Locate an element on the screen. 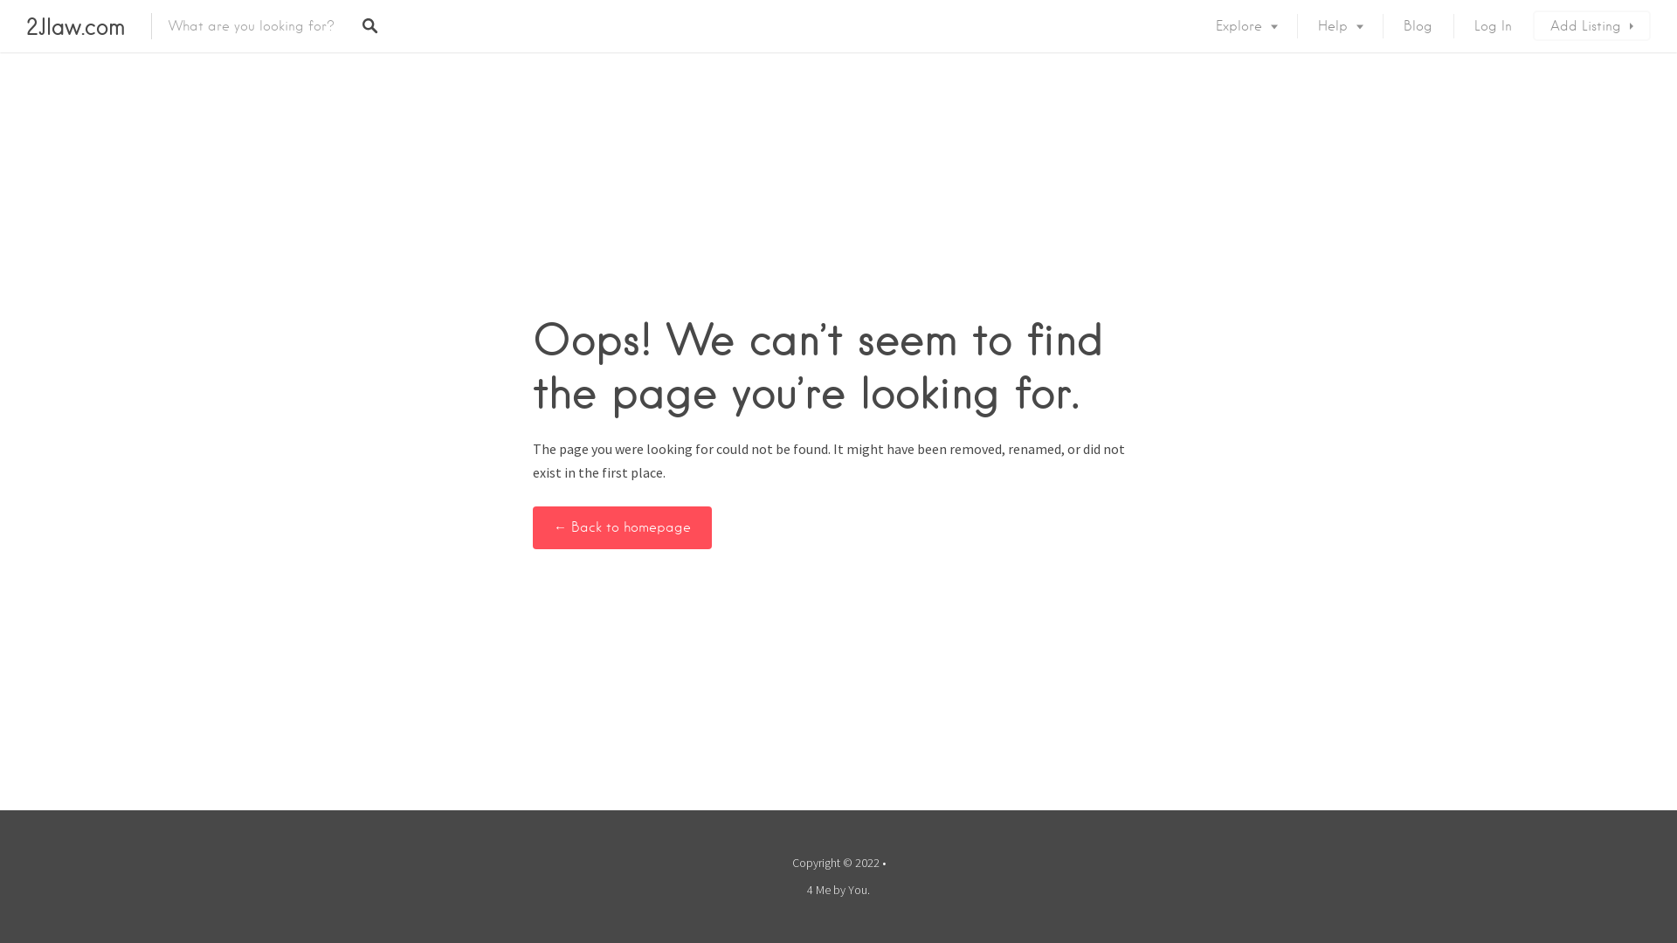  Log In is located at coordinates (1494, 26).